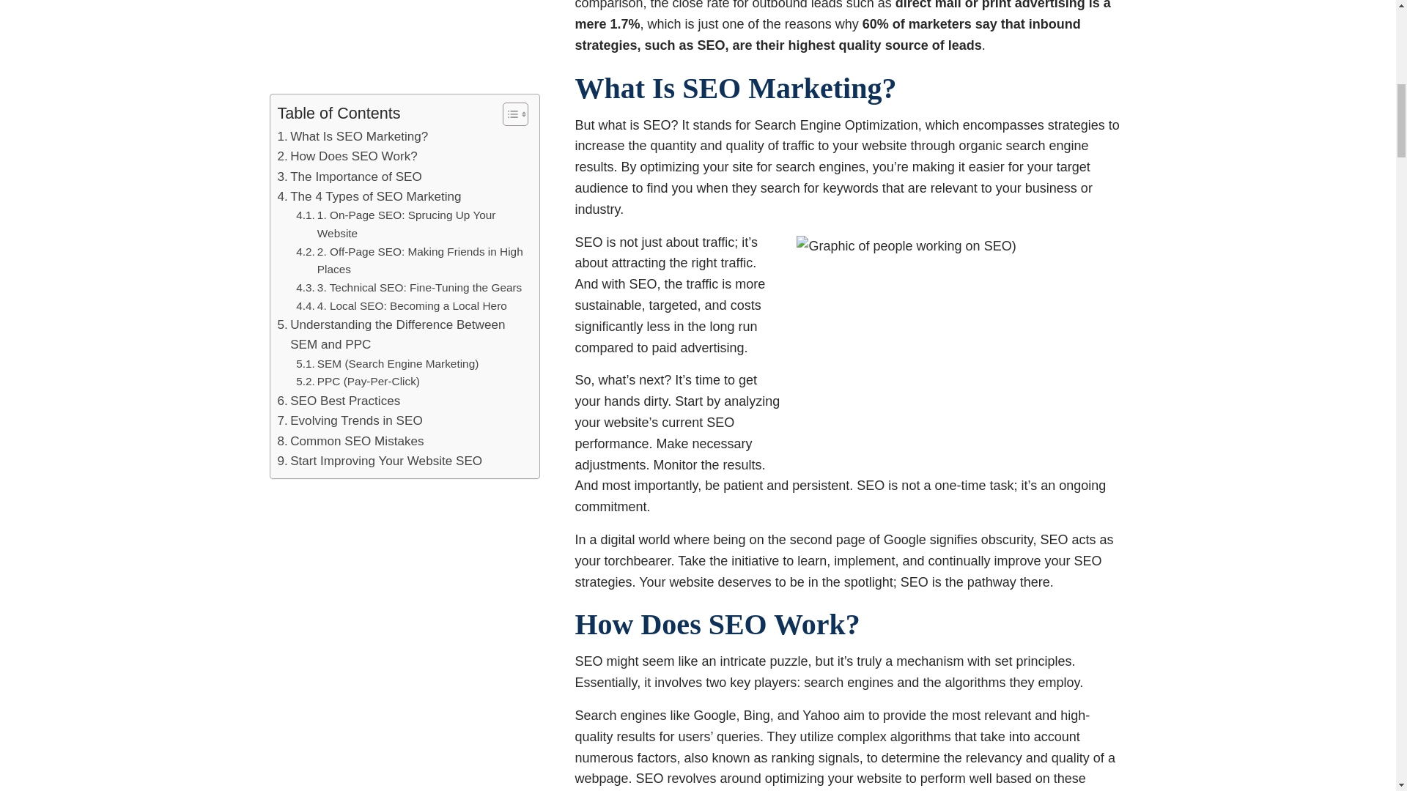  What do you see at coordinates (409, 44) in the screenshot?
I see `3. Technical SEO: Fine-Tuning the Gears` at bounding box center [409, 44].